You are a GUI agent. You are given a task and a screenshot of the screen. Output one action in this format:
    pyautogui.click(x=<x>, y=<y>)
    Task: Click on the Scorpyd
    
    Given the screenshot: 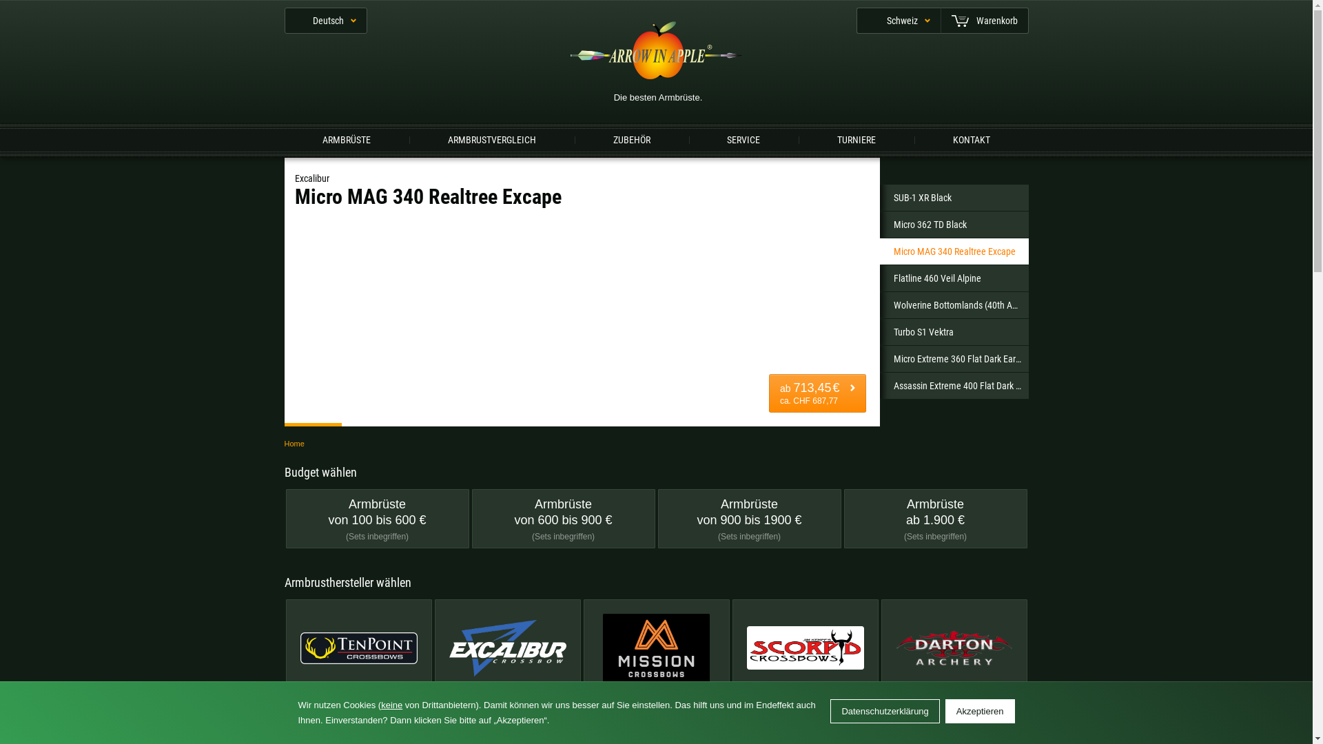 What is the action you would take?
    pyautogui.click(x=805, y=657)
    